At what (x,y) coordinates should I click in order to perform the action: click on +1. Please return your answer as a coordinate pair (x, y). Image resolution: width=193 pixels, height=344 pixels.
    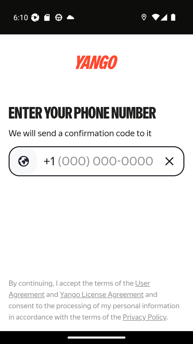
    Looking at the image, I should click on (100, 161).